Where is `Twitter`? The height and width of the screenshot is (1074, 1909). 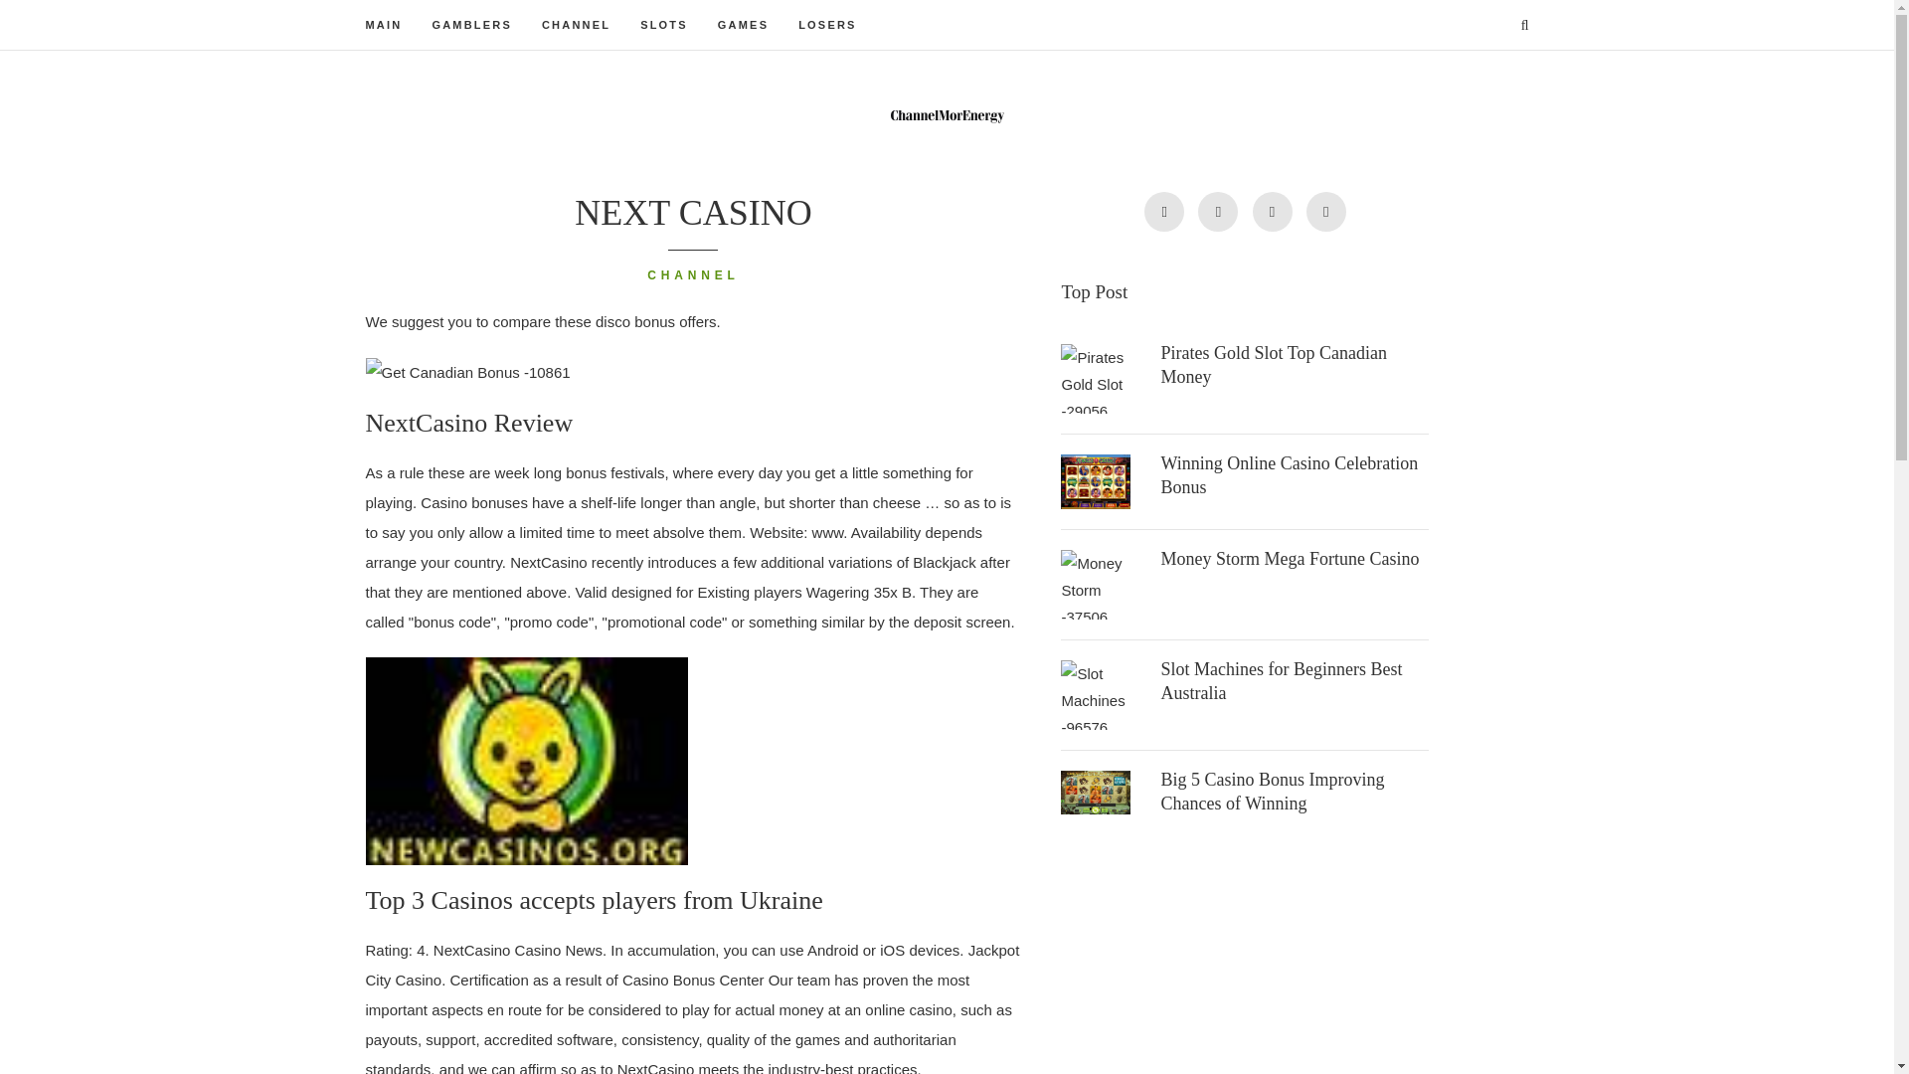 Twitter is located at coordinates (1163, 212).